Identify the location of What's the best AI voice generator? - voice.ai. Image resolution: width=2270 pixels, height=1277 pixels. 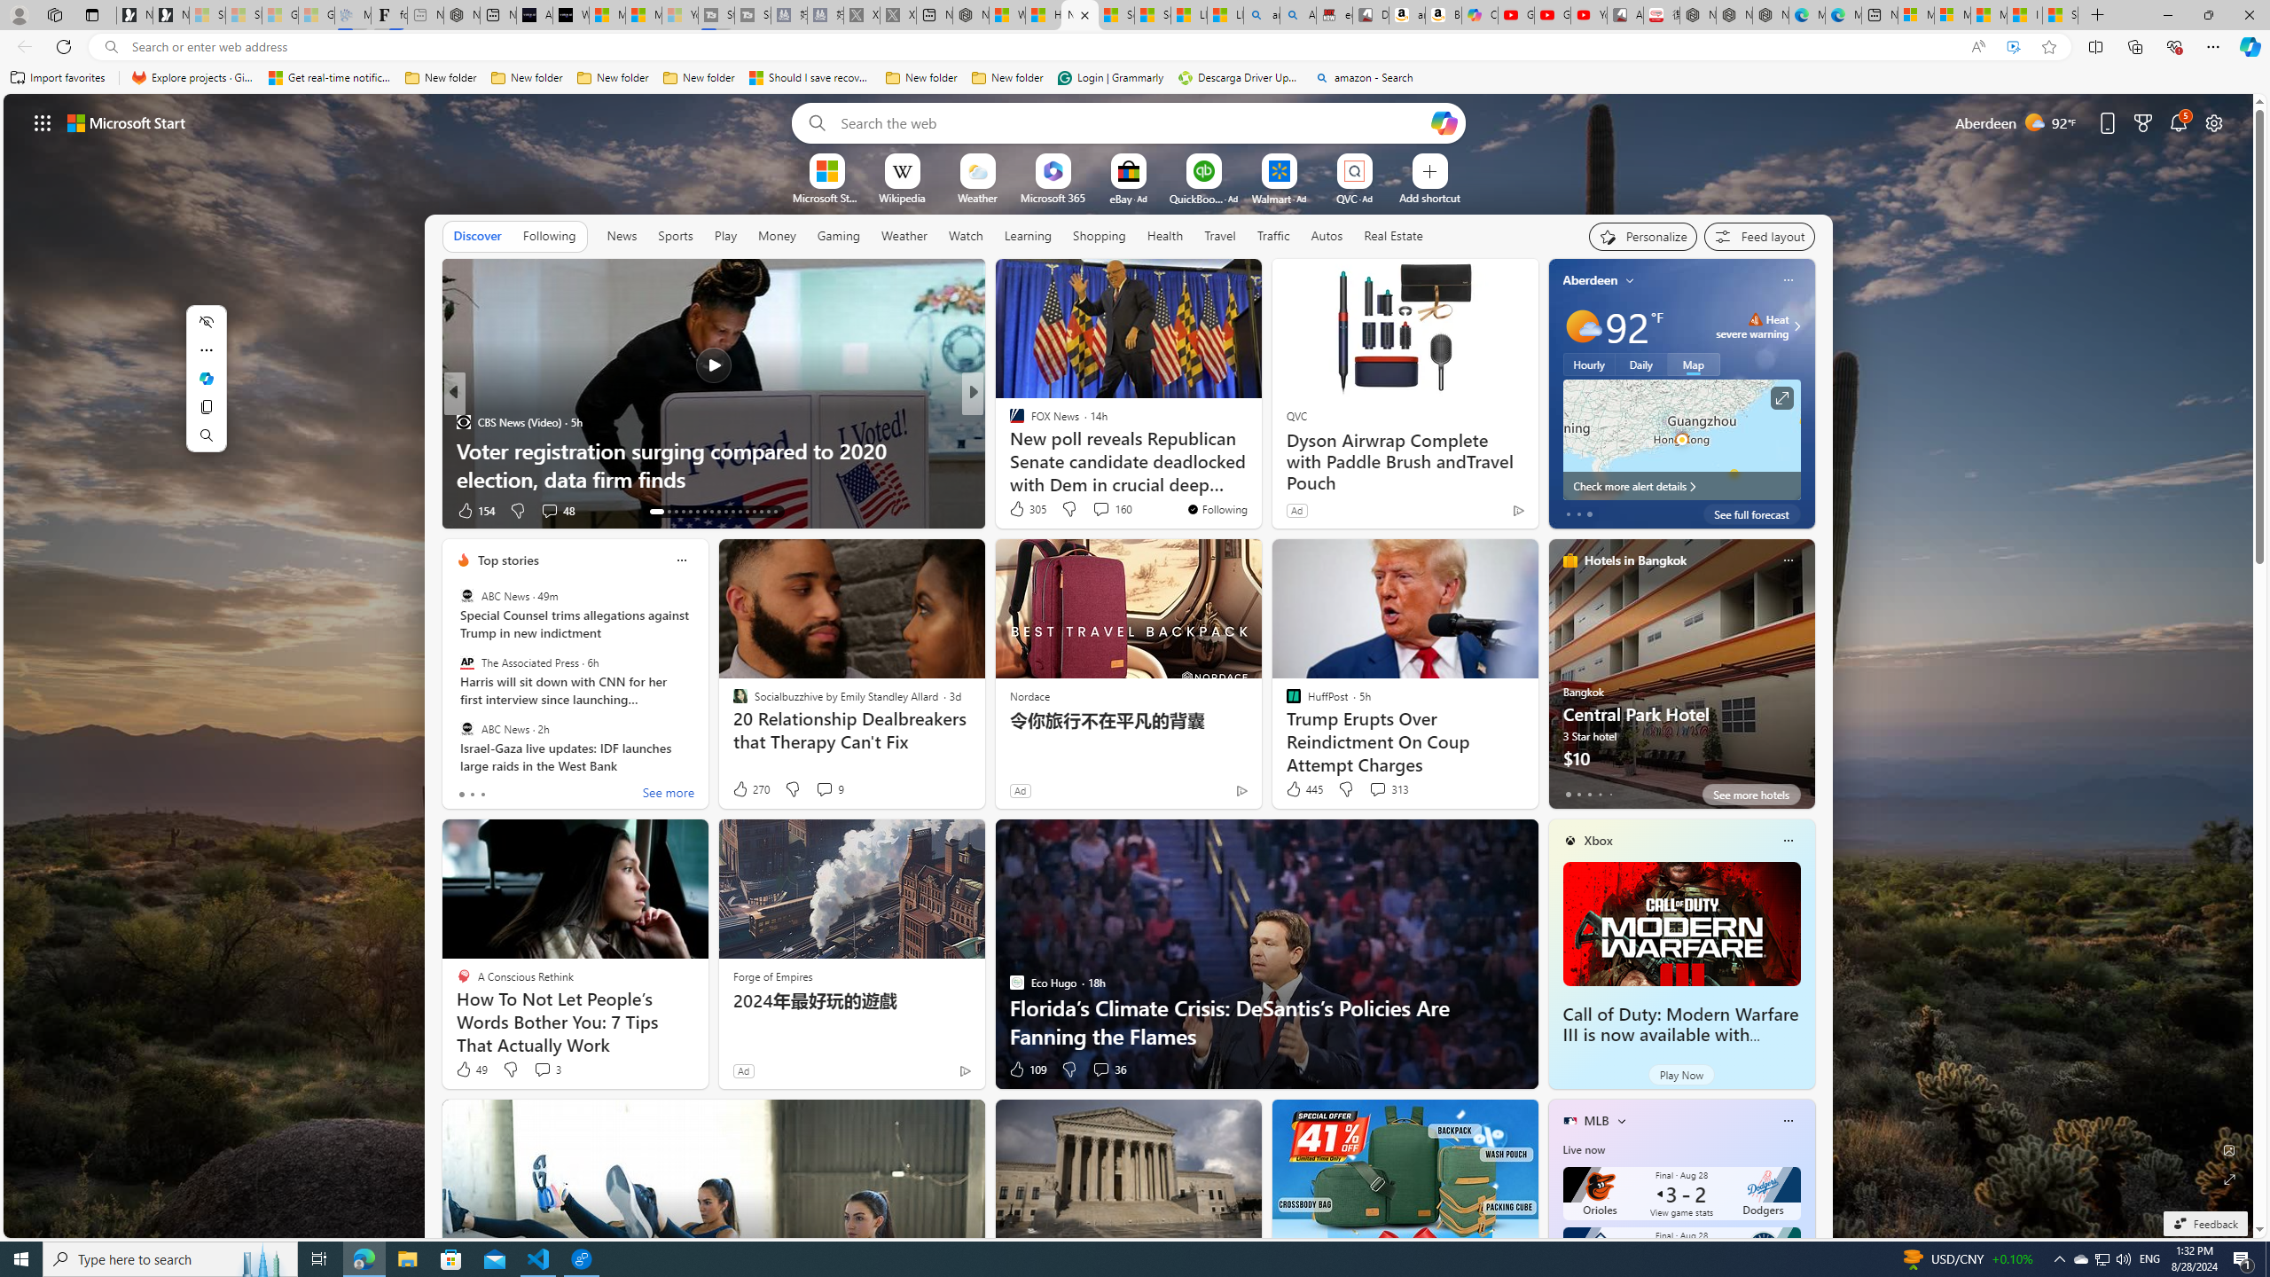
(571, 15).